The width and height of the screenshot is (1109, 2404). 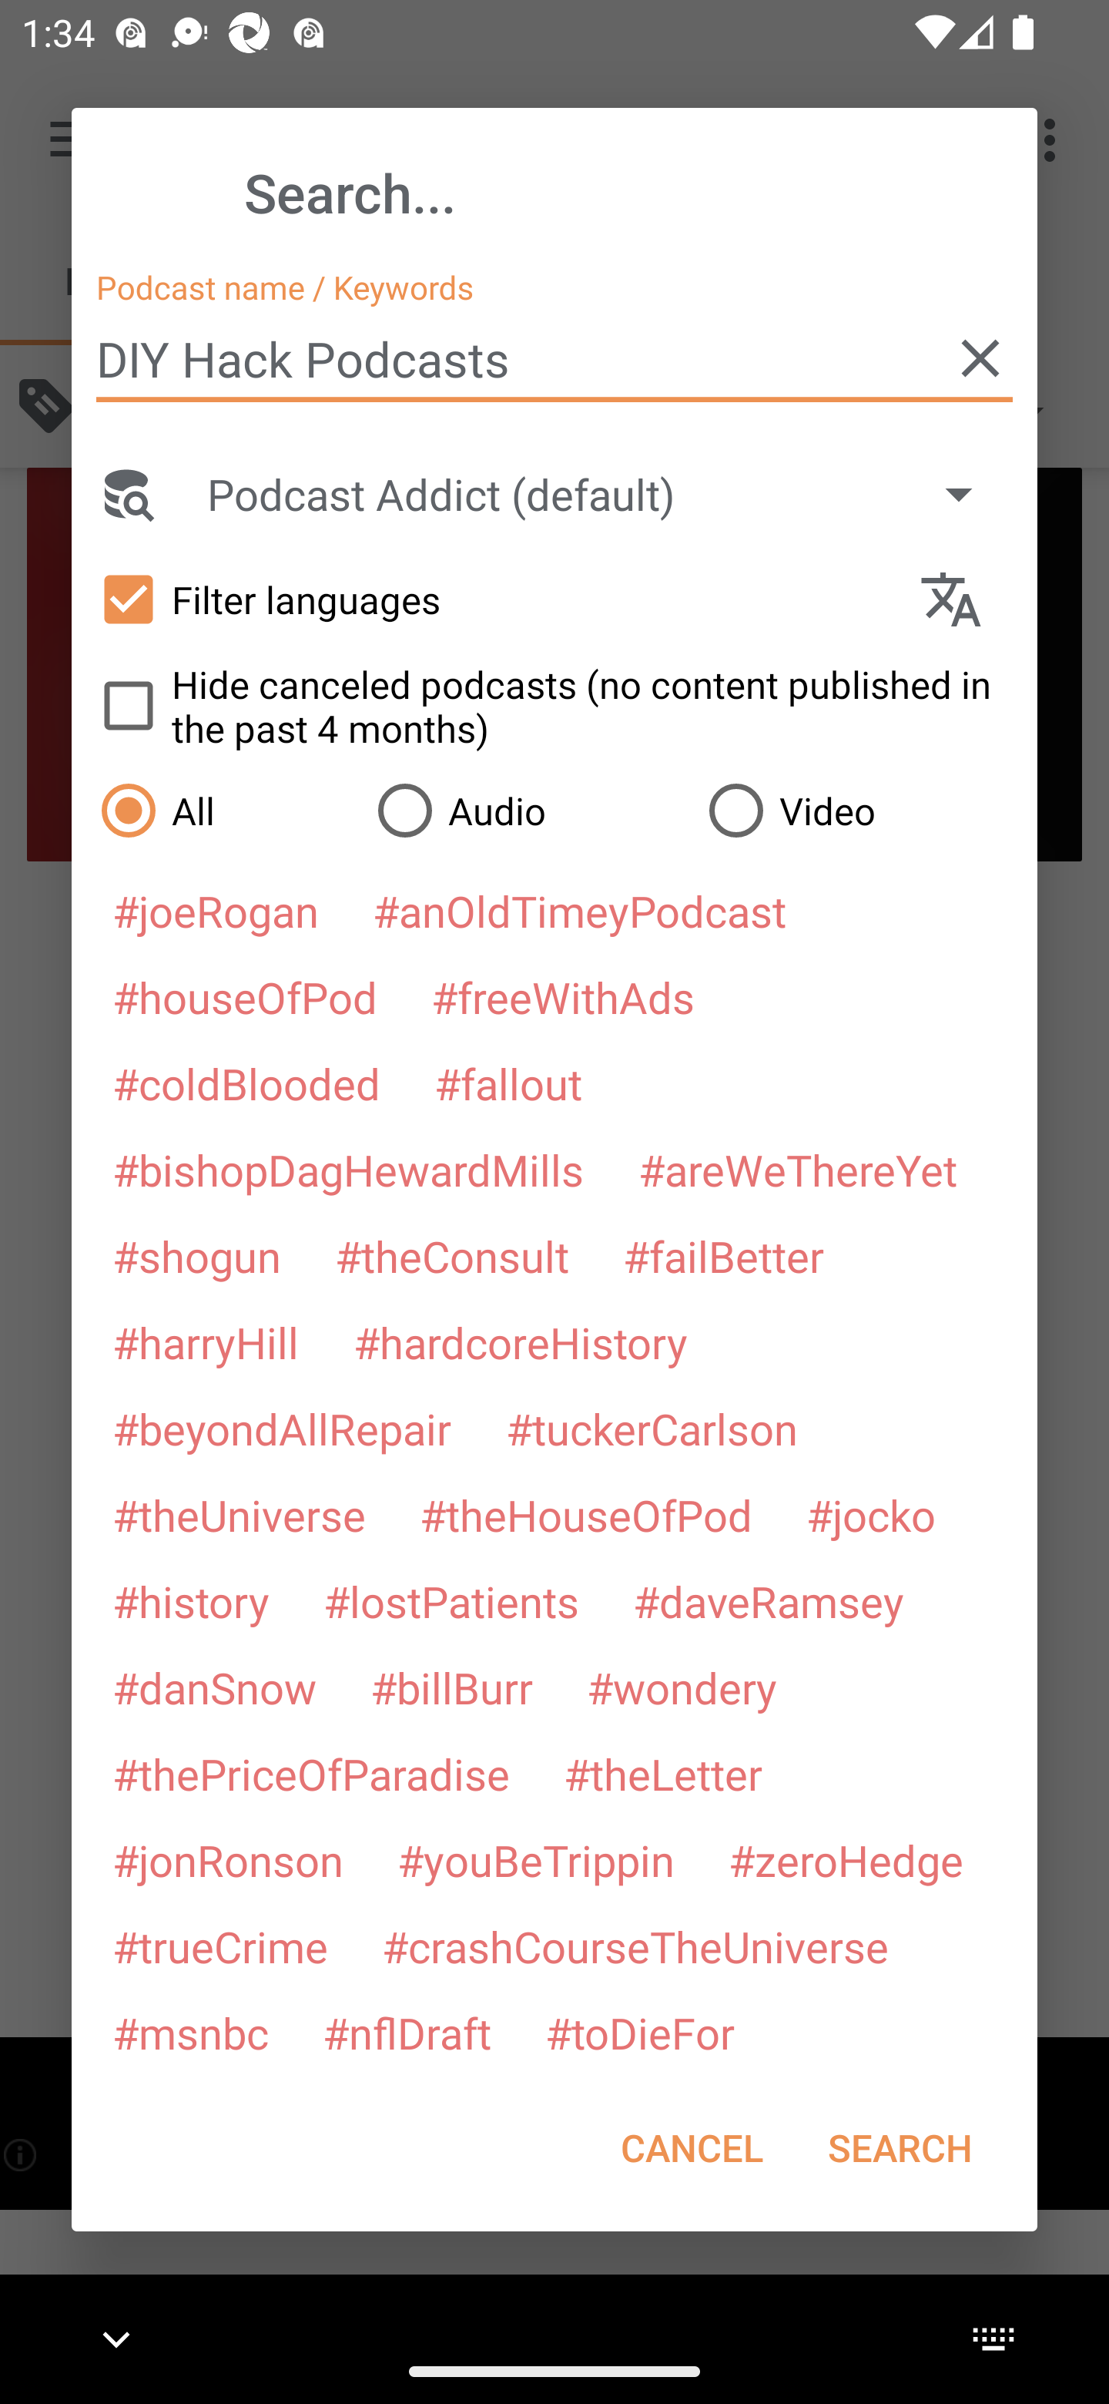 I want to click on #jonRonson, so click(x=228, y=1860).